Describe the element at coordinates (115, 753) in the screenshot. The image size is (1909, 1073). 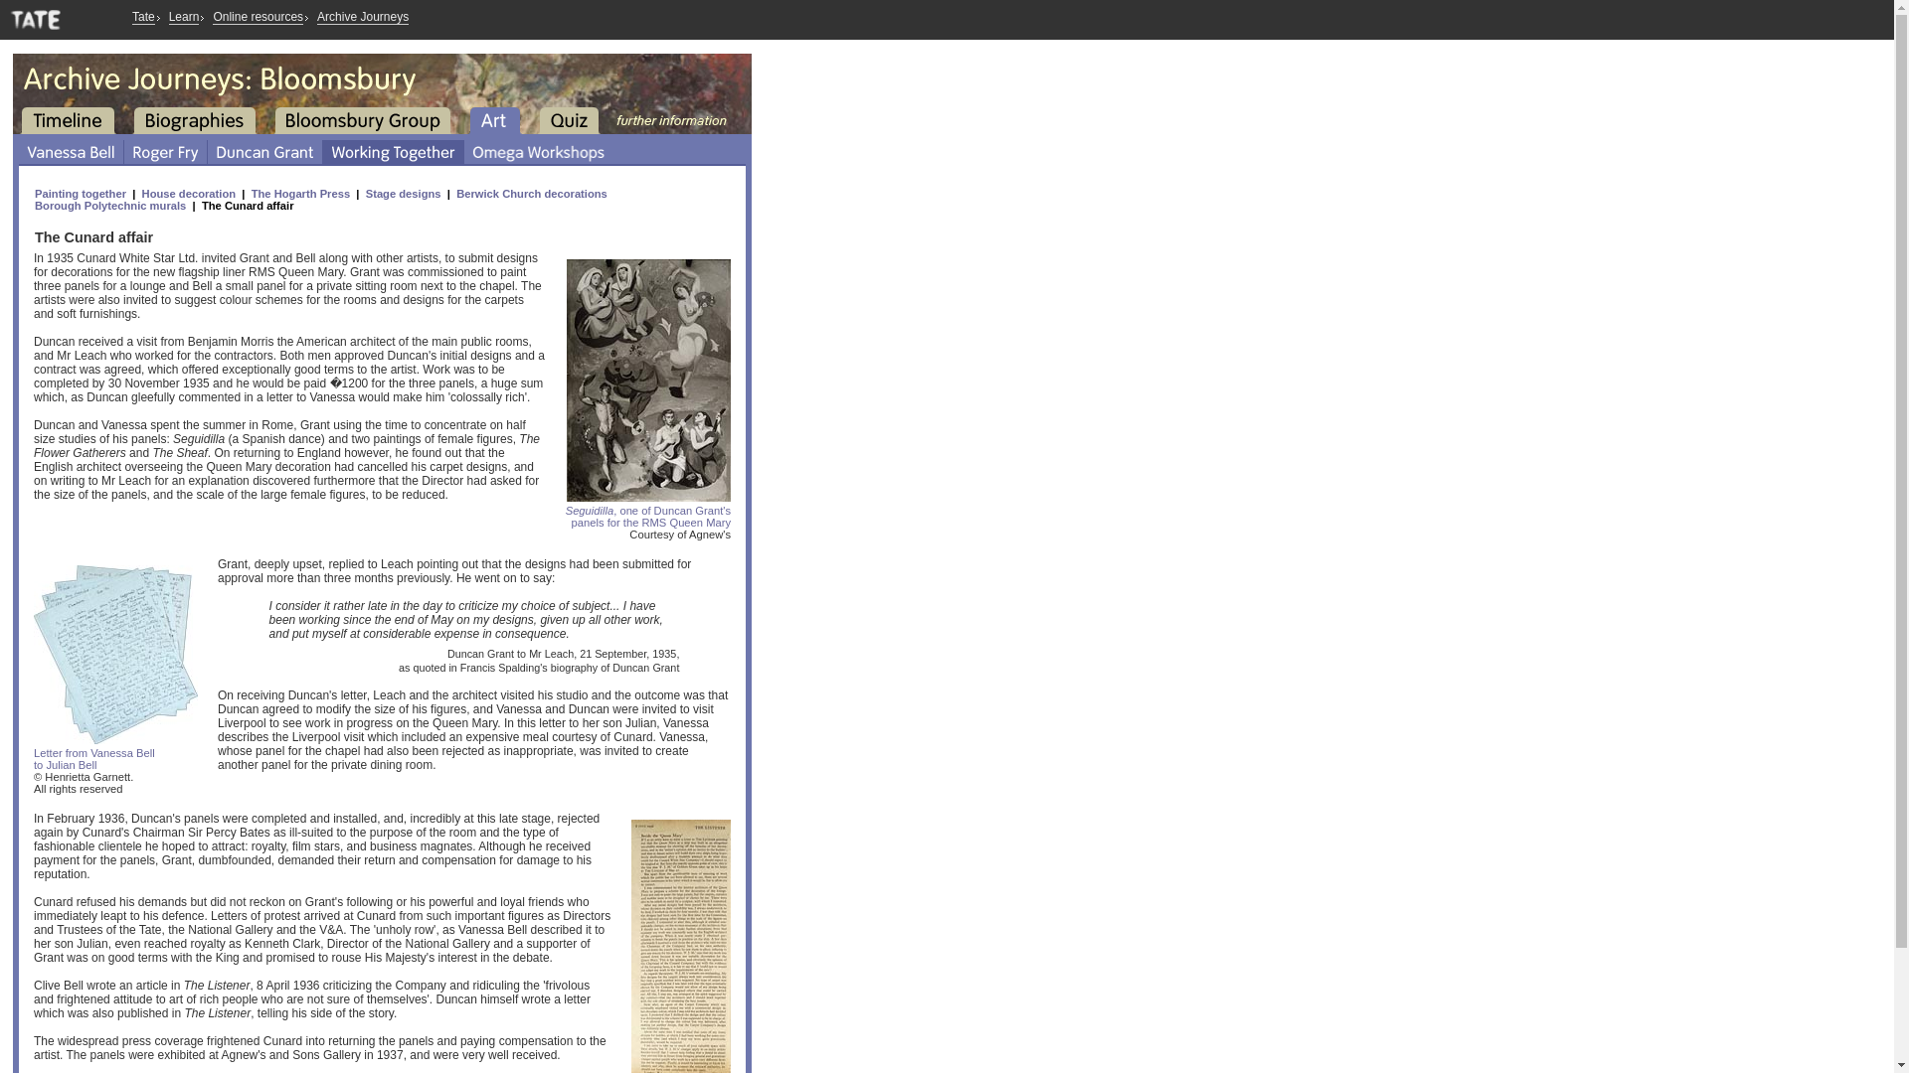
I see `Berwick Church decorations` at that location.